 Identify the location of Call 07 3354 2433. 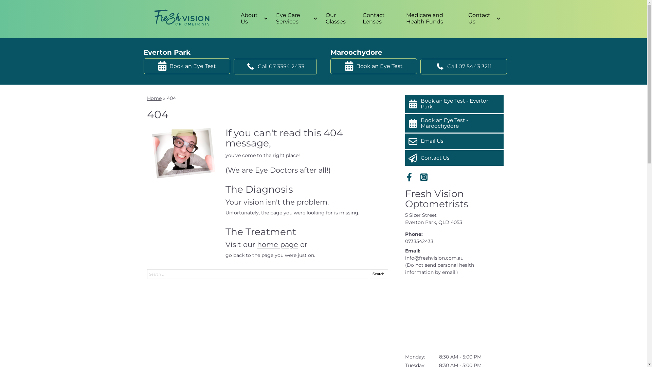
(275, 67).